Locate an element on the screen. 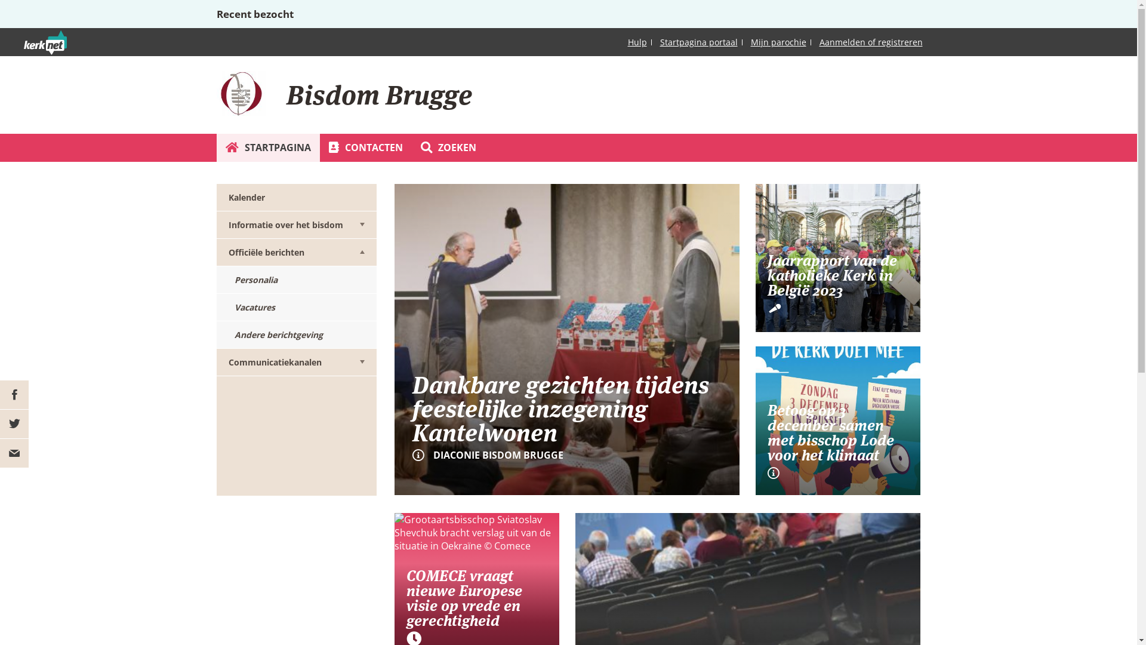 The height and width of the screenshot is (645, 1146). Startpagina portaal is located at coordinates (699, 42).